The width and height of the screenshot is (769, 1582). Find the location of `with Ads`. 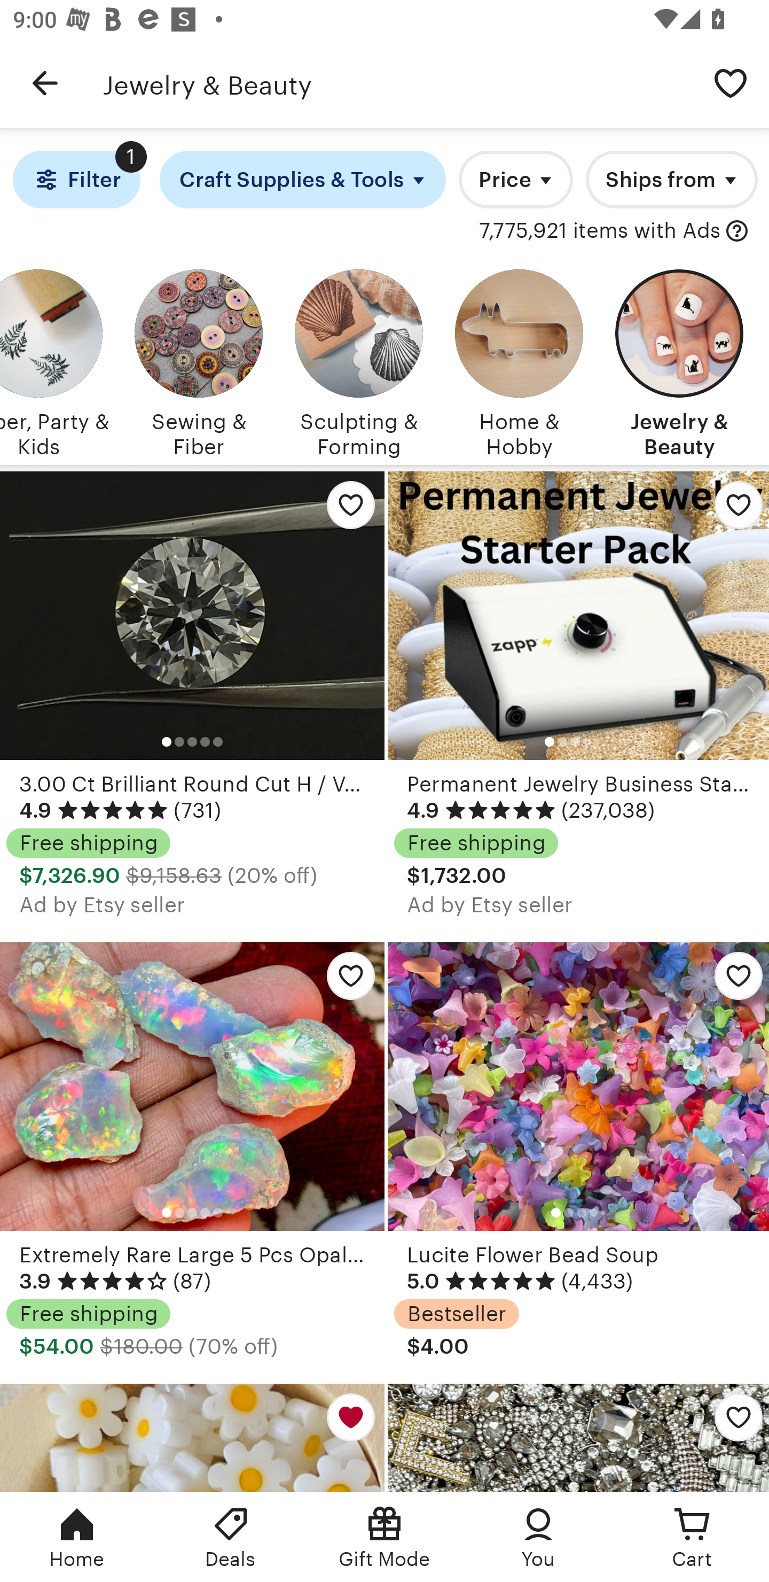

with Ads is located at coordinates (737, 231).